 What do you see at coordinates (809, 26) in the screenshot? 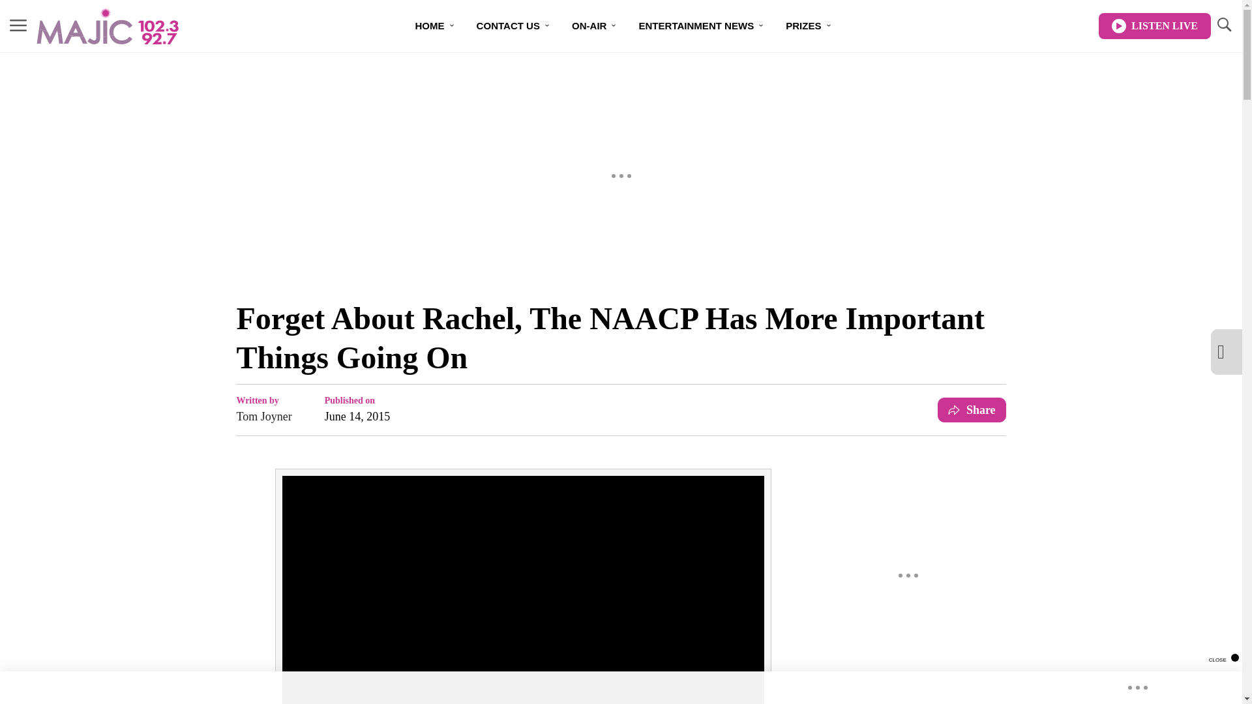
I see `PRIZES` at bounding box center [809, 26].